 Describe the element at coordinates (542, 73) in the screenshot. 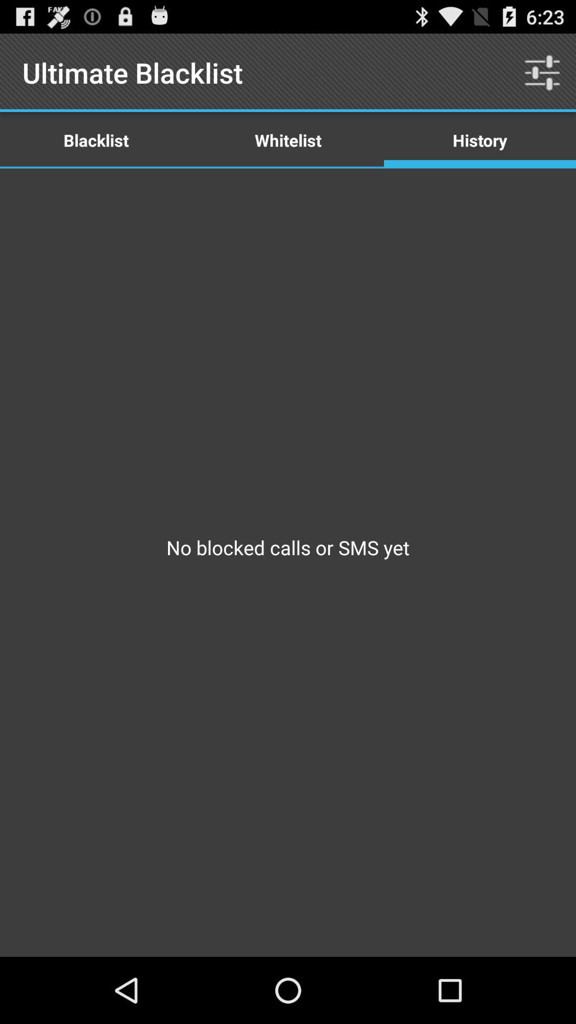

I see `press icon above the history` at that location.